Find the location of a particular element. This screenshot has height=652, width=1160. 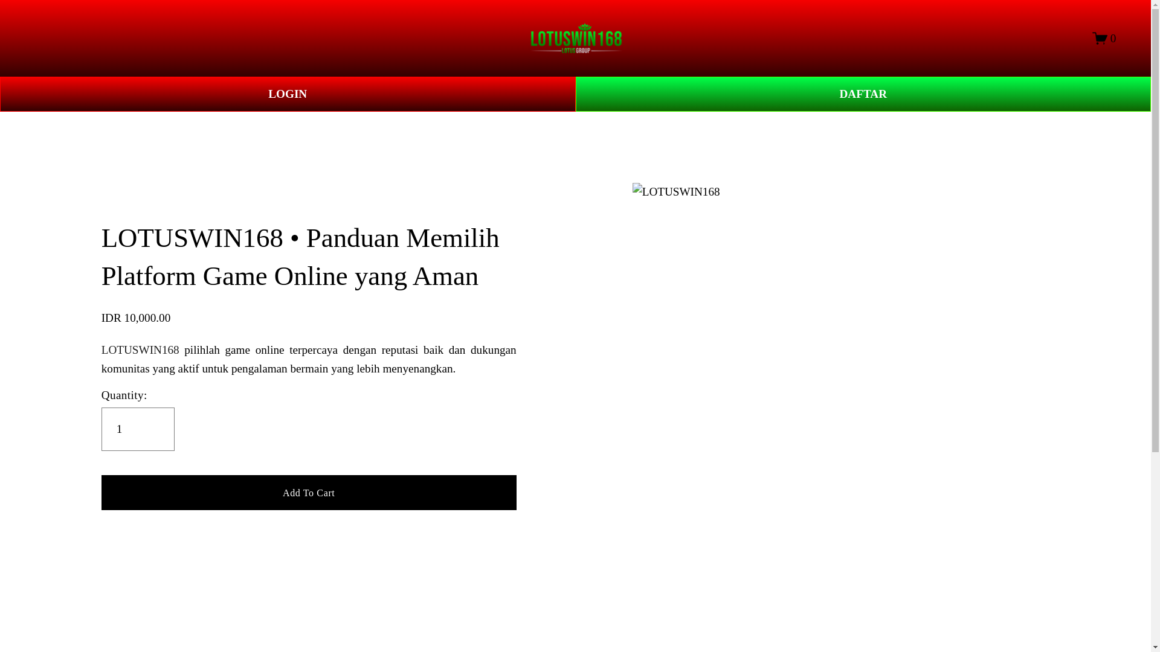

LOTUSWIN168 is located at coordinates (140, 350).